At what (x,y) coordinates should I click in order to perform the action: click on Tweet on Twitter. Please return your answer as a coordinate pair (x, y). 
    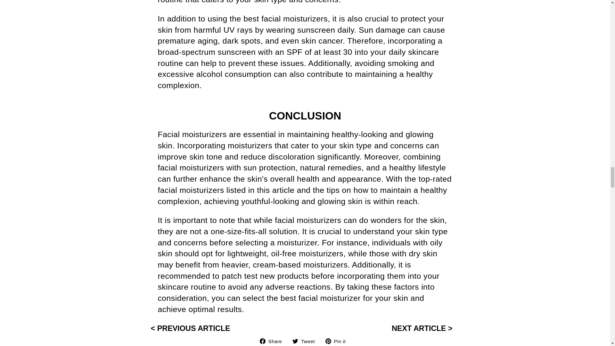
    Looking at the image, I should click on (306, 341).